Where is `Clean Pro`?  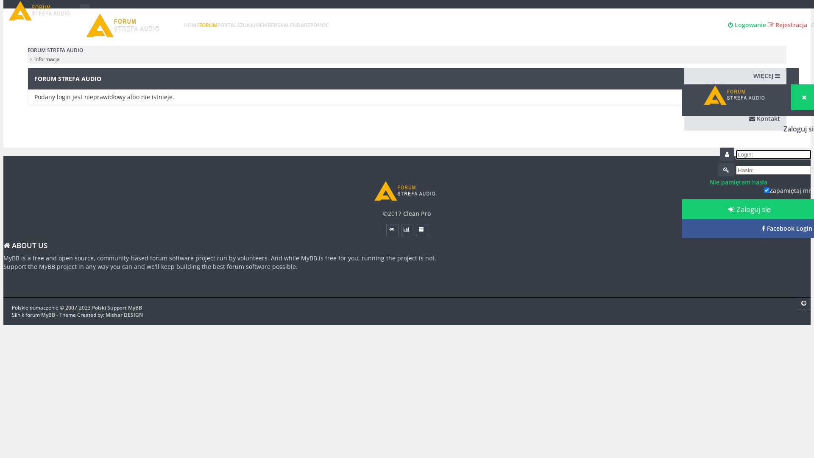
Clean Pro is located at coordinates (417, 214).